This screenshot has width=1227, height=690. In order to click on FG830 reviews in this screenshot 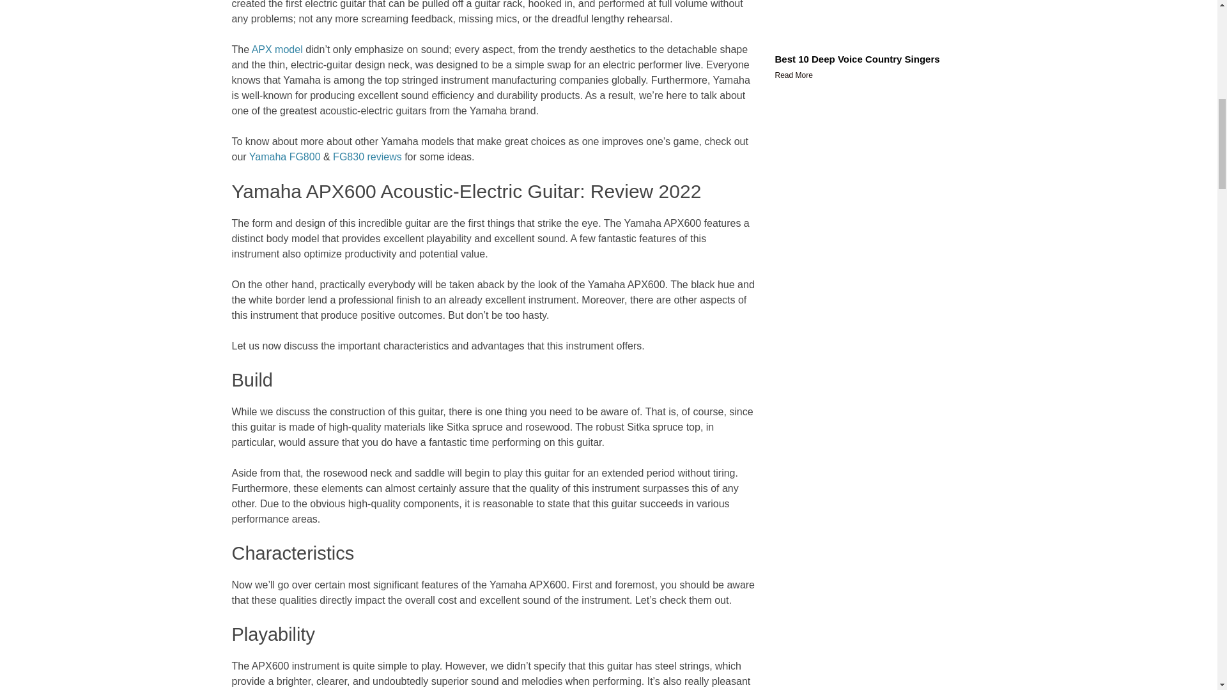, I will do `click(367, 156)`.